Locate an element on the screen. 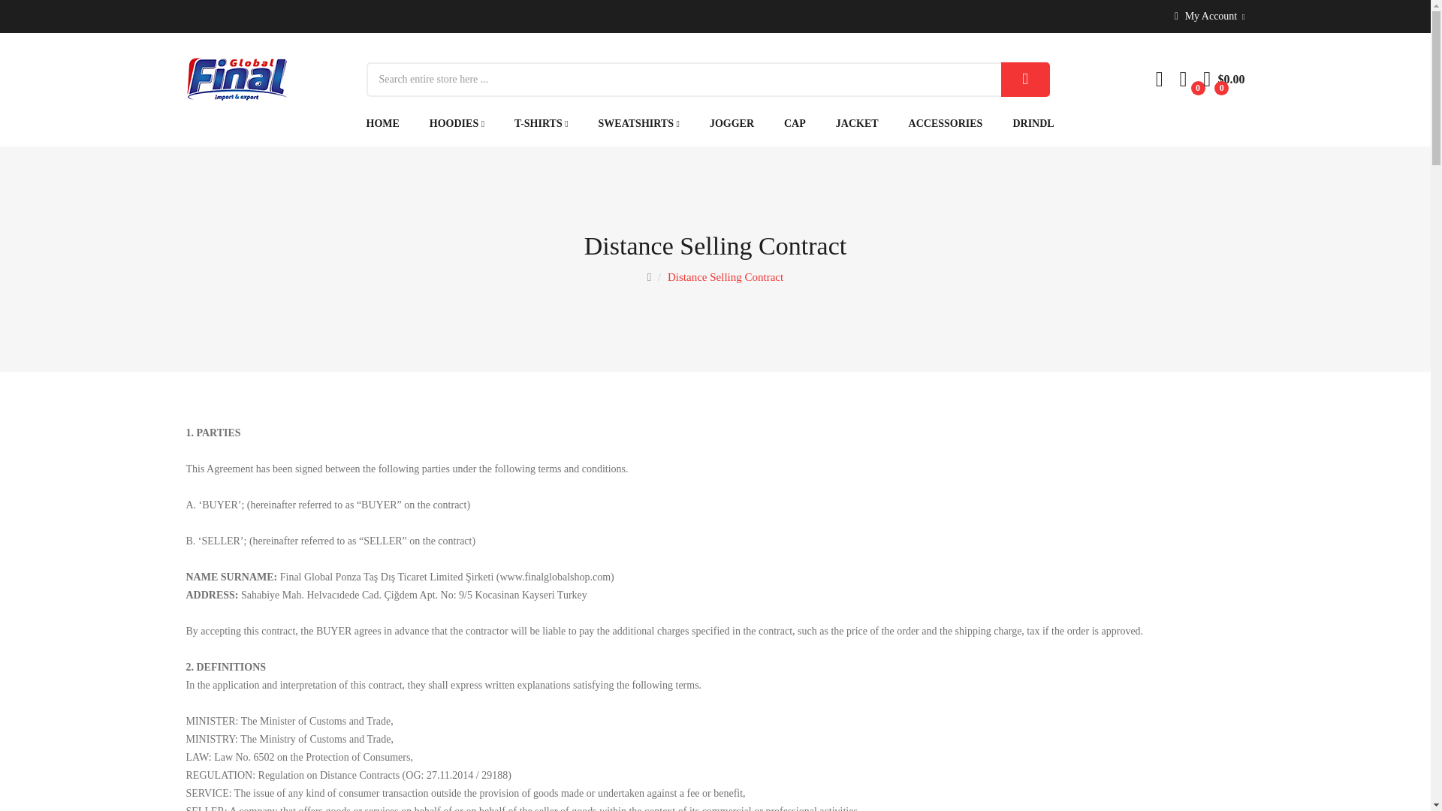  My Account is located at coordinates (1210, 17).